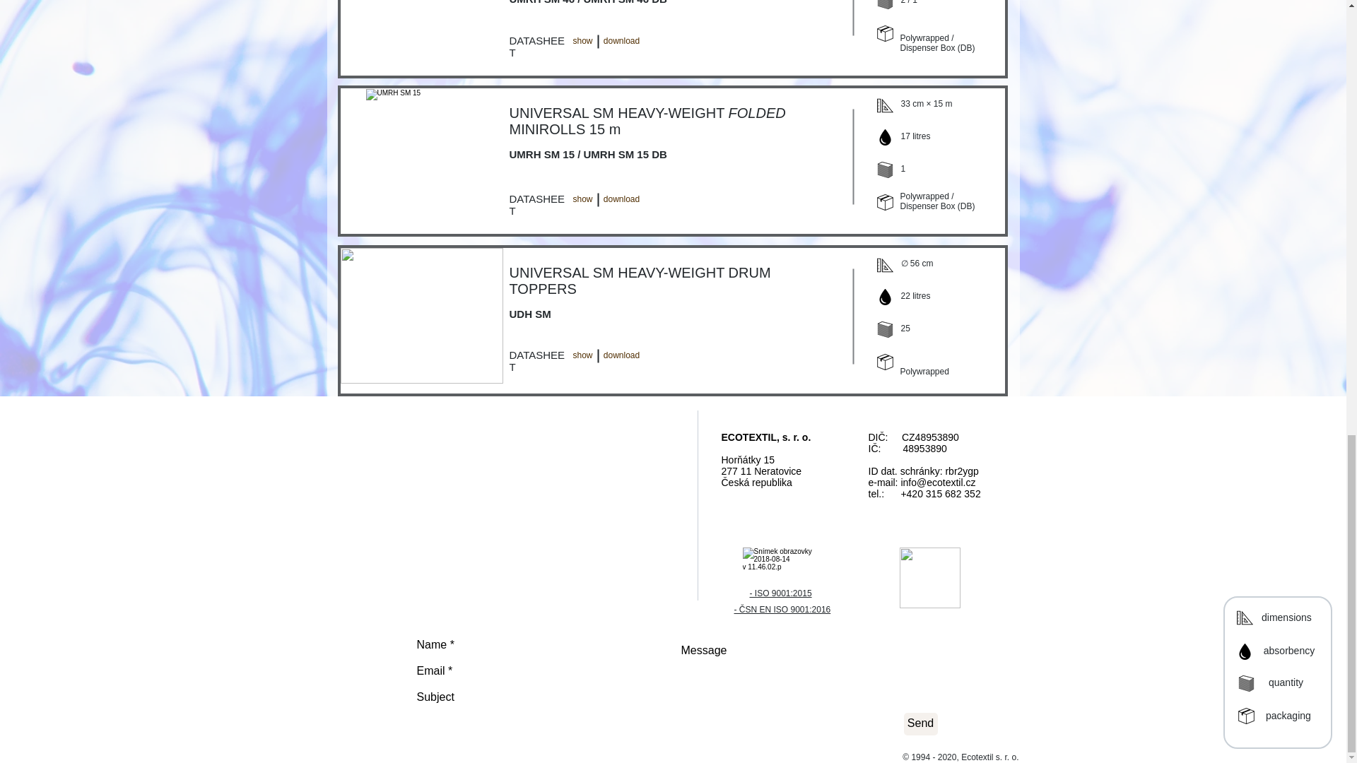 The image size is (1357, 763). Describe the element at coordinates (885, 105) in the screenshot. I see `measuring-and-drawing-tools.png` at that location.